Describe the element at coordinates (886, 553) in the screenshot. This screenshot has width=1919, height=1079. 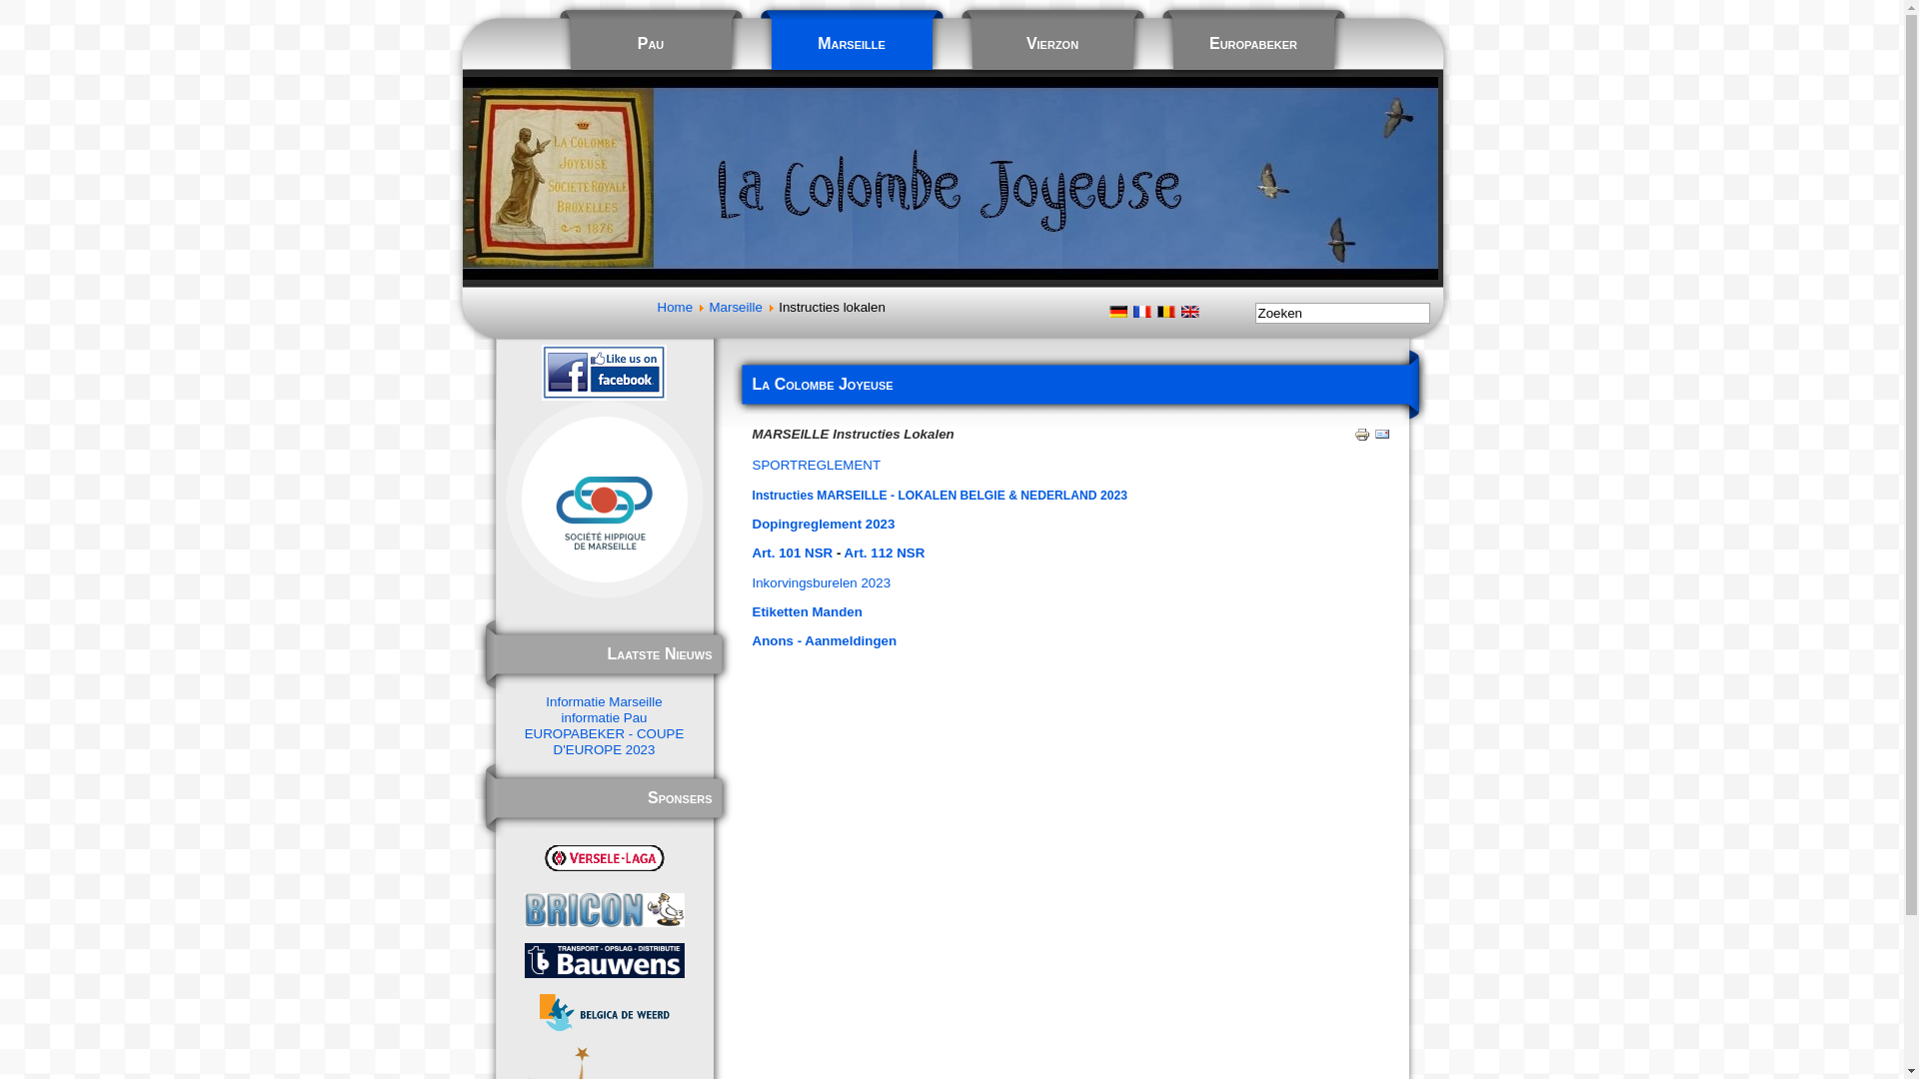
I see `Art. 112 NSR` at that location.